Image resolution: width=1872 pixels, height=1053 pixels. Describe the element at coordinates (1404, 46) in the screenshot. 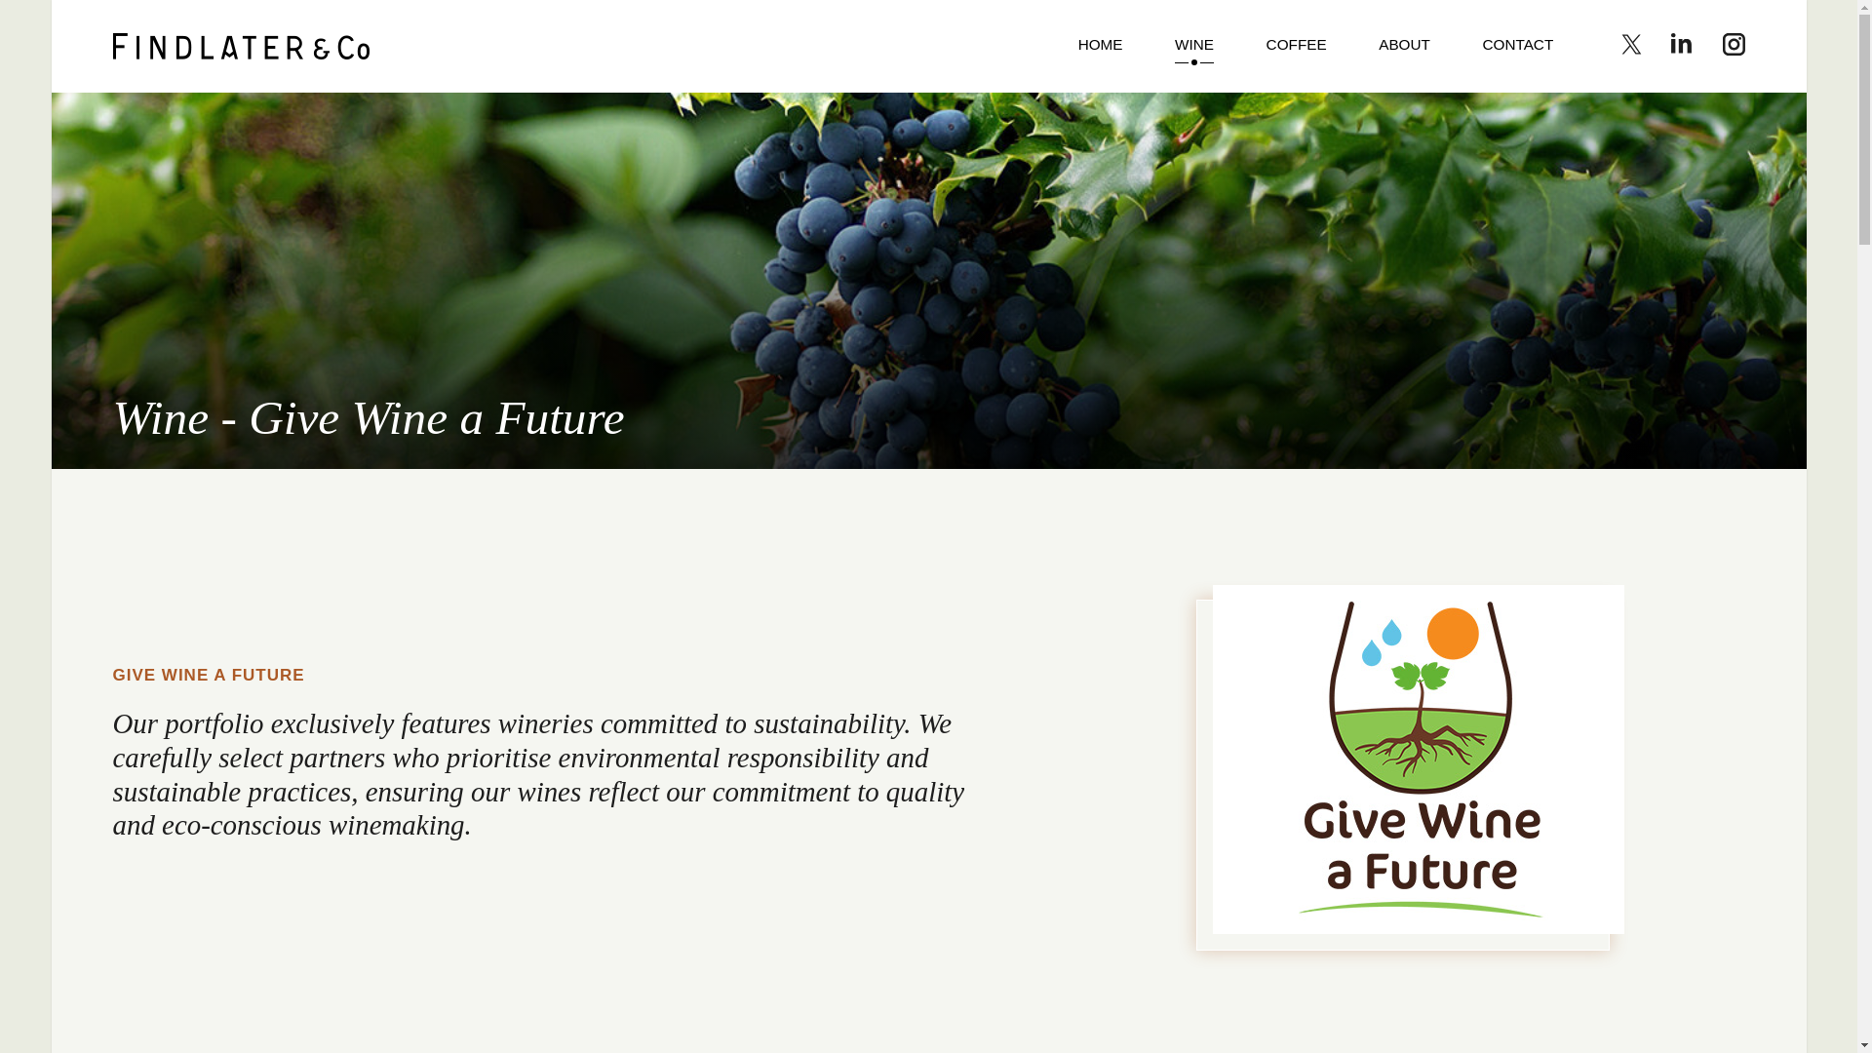

I see `ABOUT` at that location.